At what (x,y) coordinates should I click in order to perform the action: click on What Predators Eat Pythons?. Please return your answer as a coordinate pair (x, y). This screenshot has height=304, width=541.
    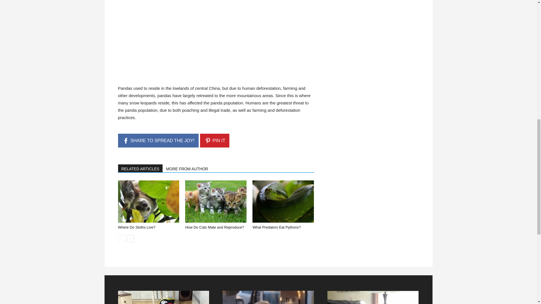
    Looking at the image, I should click on (283, 202).